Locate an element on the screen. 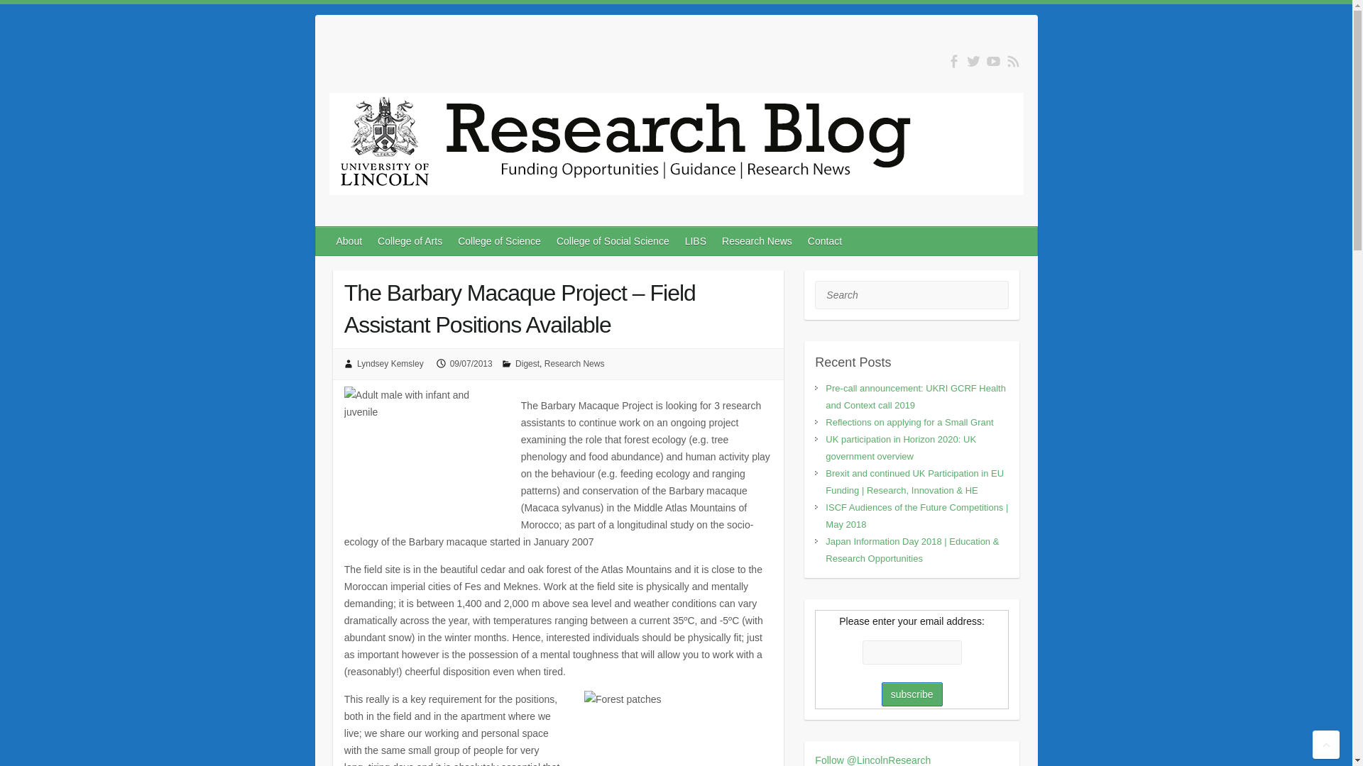 The width and height of the screenshot is (1363, 766). About is located at coordinates (350, 240).